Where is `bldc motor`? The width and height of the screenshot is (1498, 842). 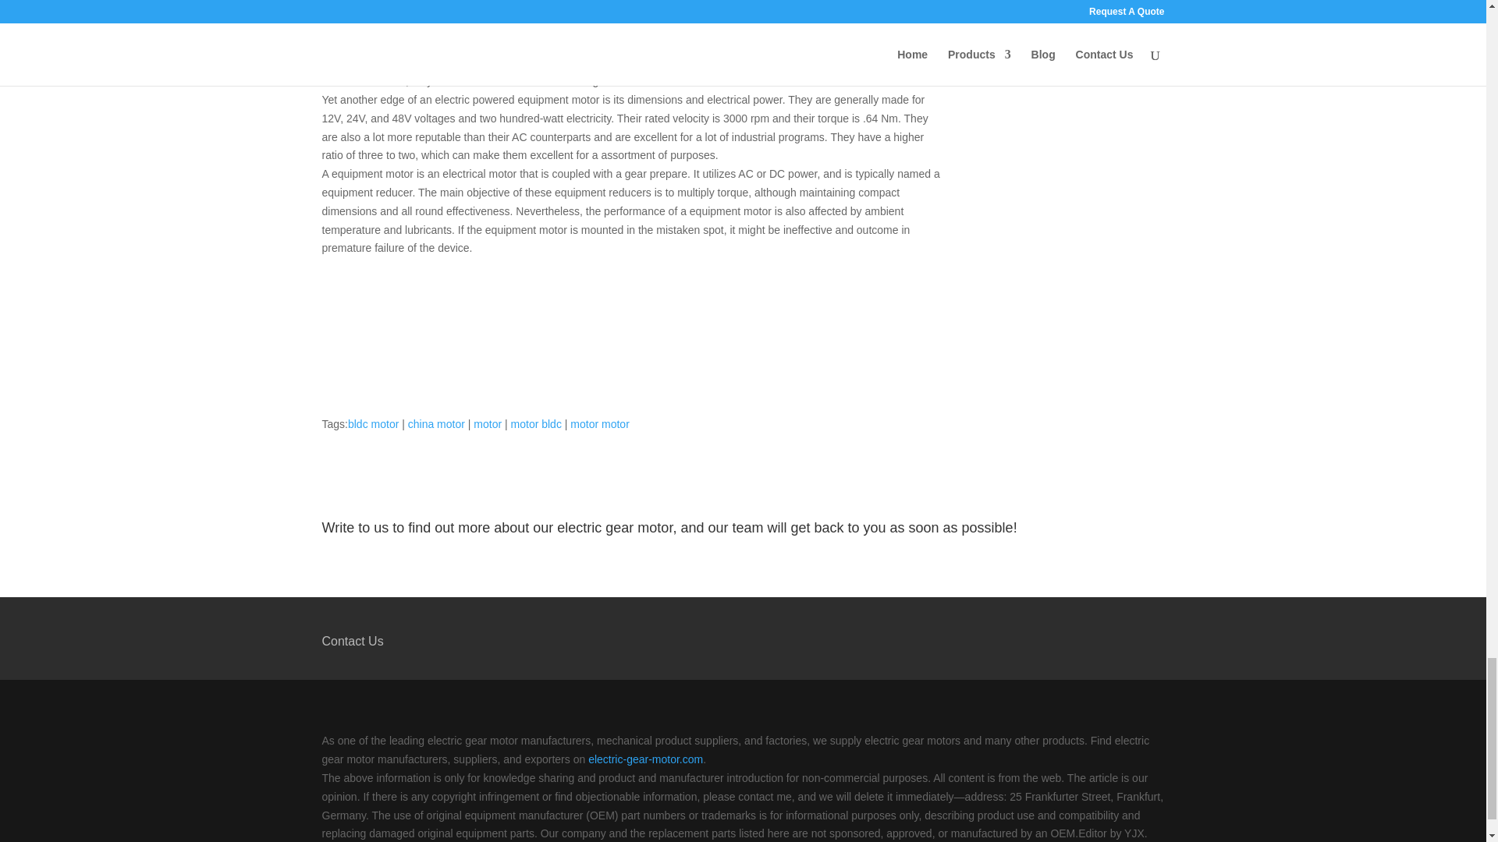
bldc motor is located at coordinates (373, 423).